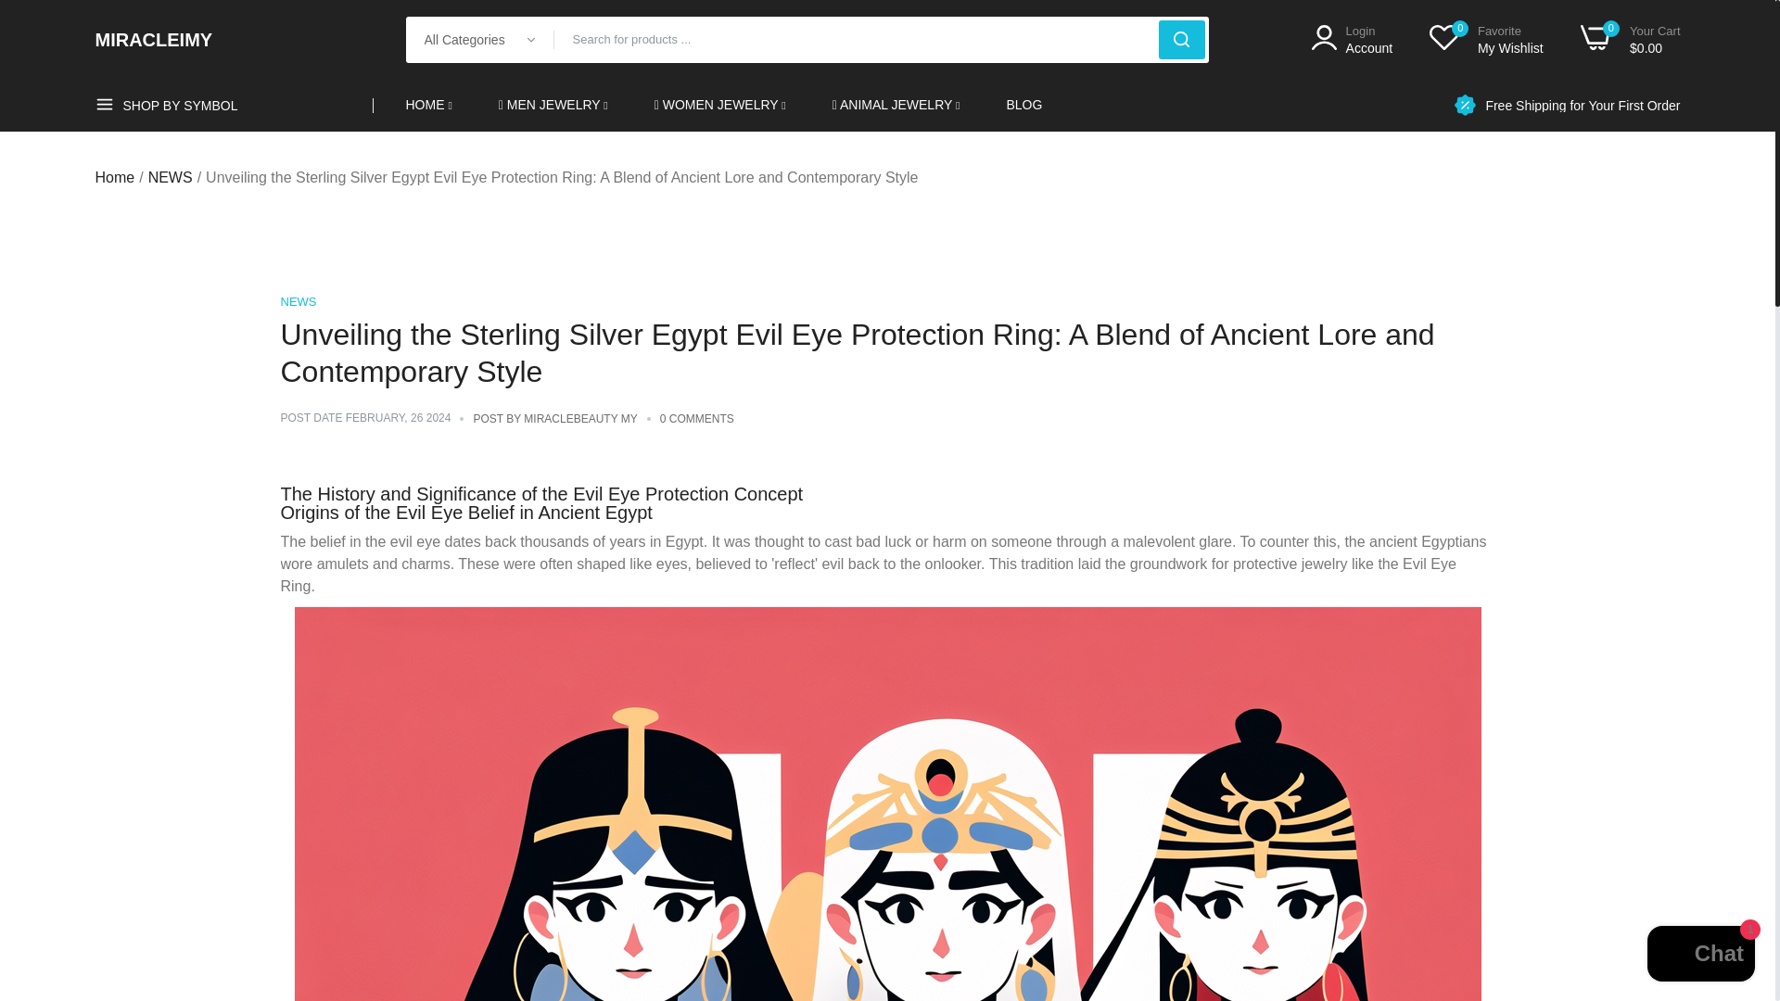 Image resolution: width=1780 pixels, height=1001 pixels. Describe the element at coordinates (896, 106) in the screenshot. I see `MIRACLEIMY` at that location.